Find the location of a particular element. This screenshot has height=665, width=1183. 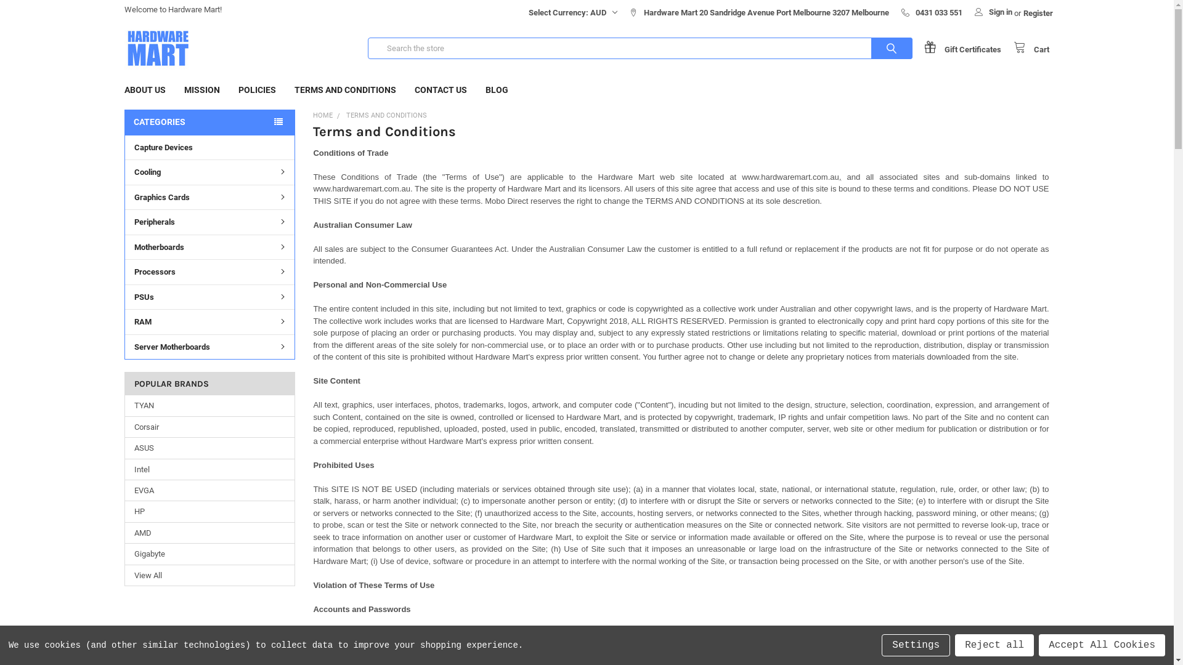

Peripherals is located at coordinates (209, 222).